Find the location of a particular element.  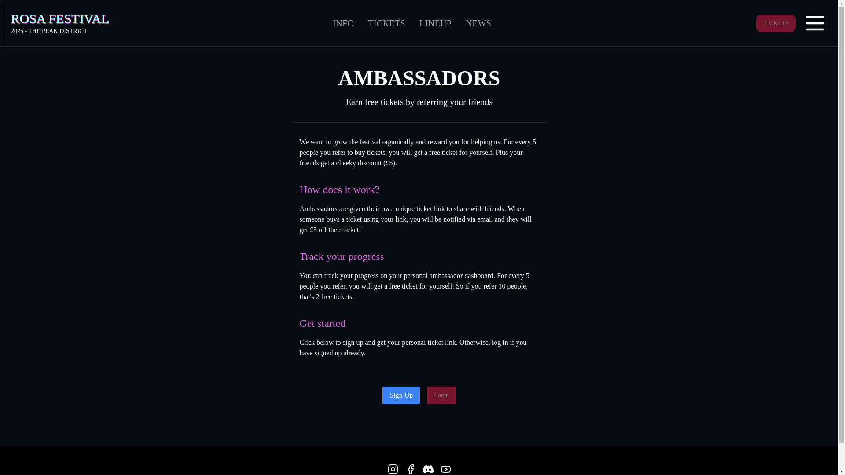

INFO is located at coordinates (776, 23).